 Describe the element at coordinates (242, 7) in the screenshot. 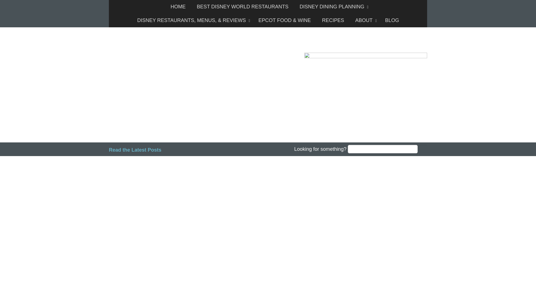

I see `BEST DISNEY WORLD RESTAURANTS` at that location.